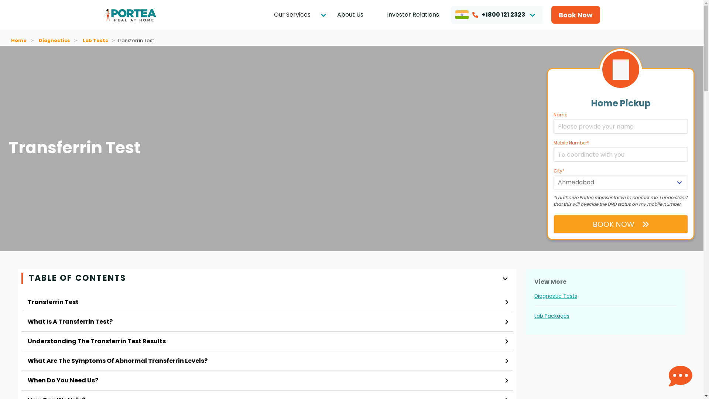 The height and width of the screenshot is (399, 709). Describe the element at coordinates (95, 40) in the screenshot. I see `Lab Tests` at that location.